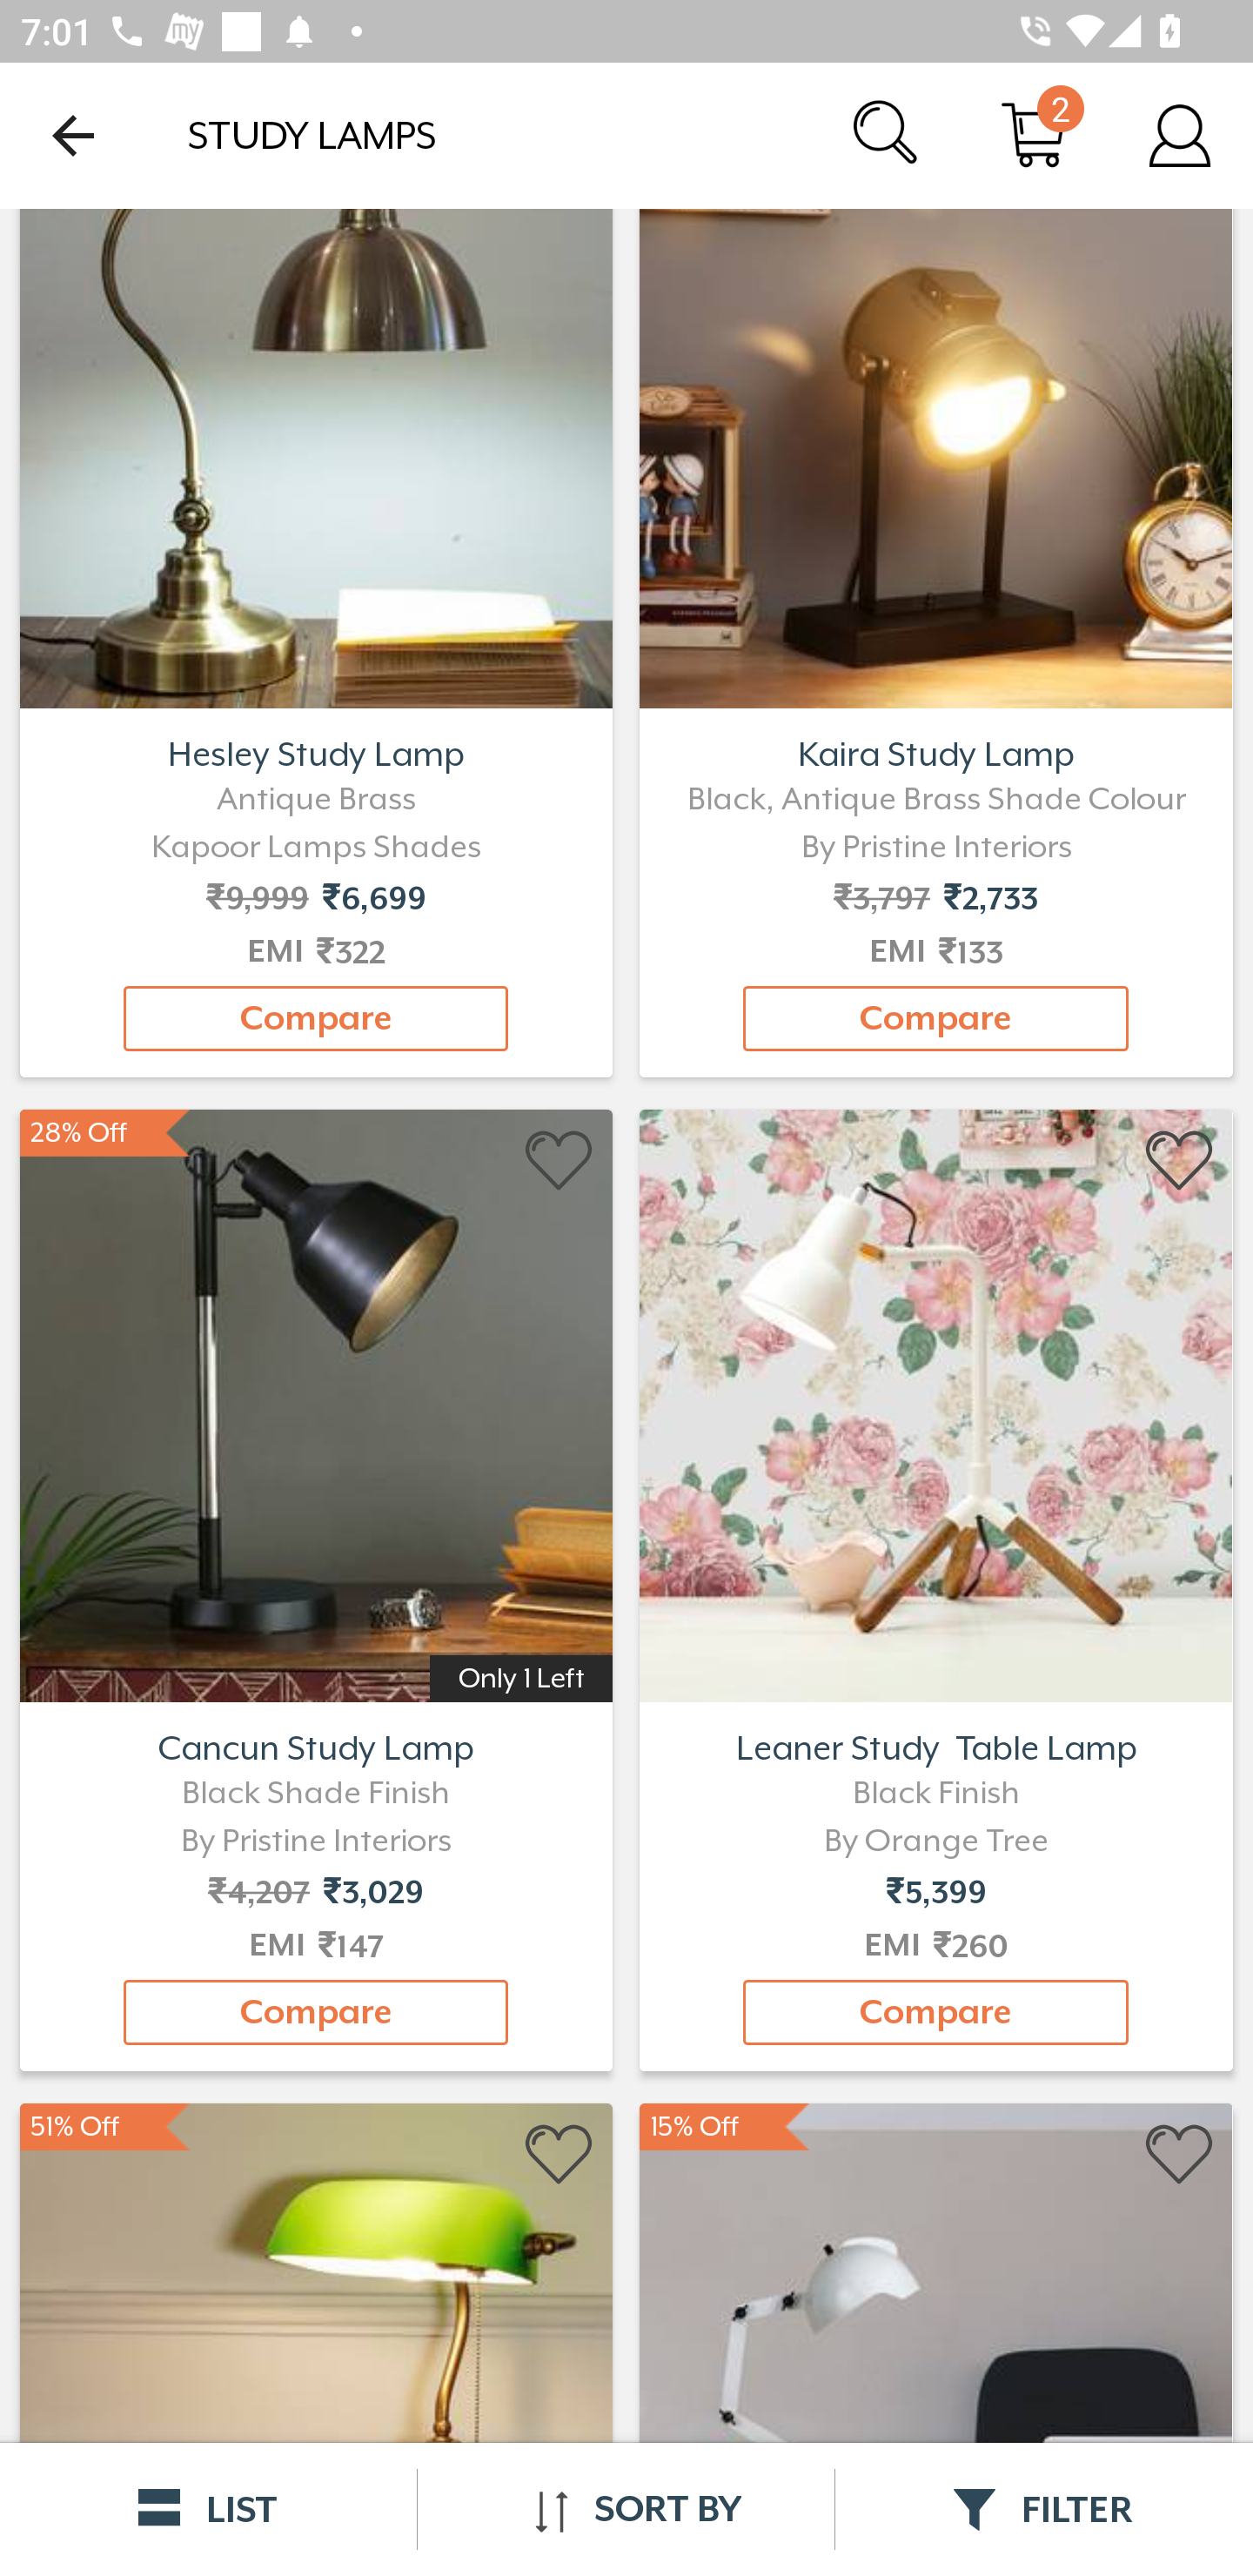  Describe the element at coordinates (936, 460) in the screenshot. I see `1100+ options Wall Lights Starting from  ₹378` at that location.